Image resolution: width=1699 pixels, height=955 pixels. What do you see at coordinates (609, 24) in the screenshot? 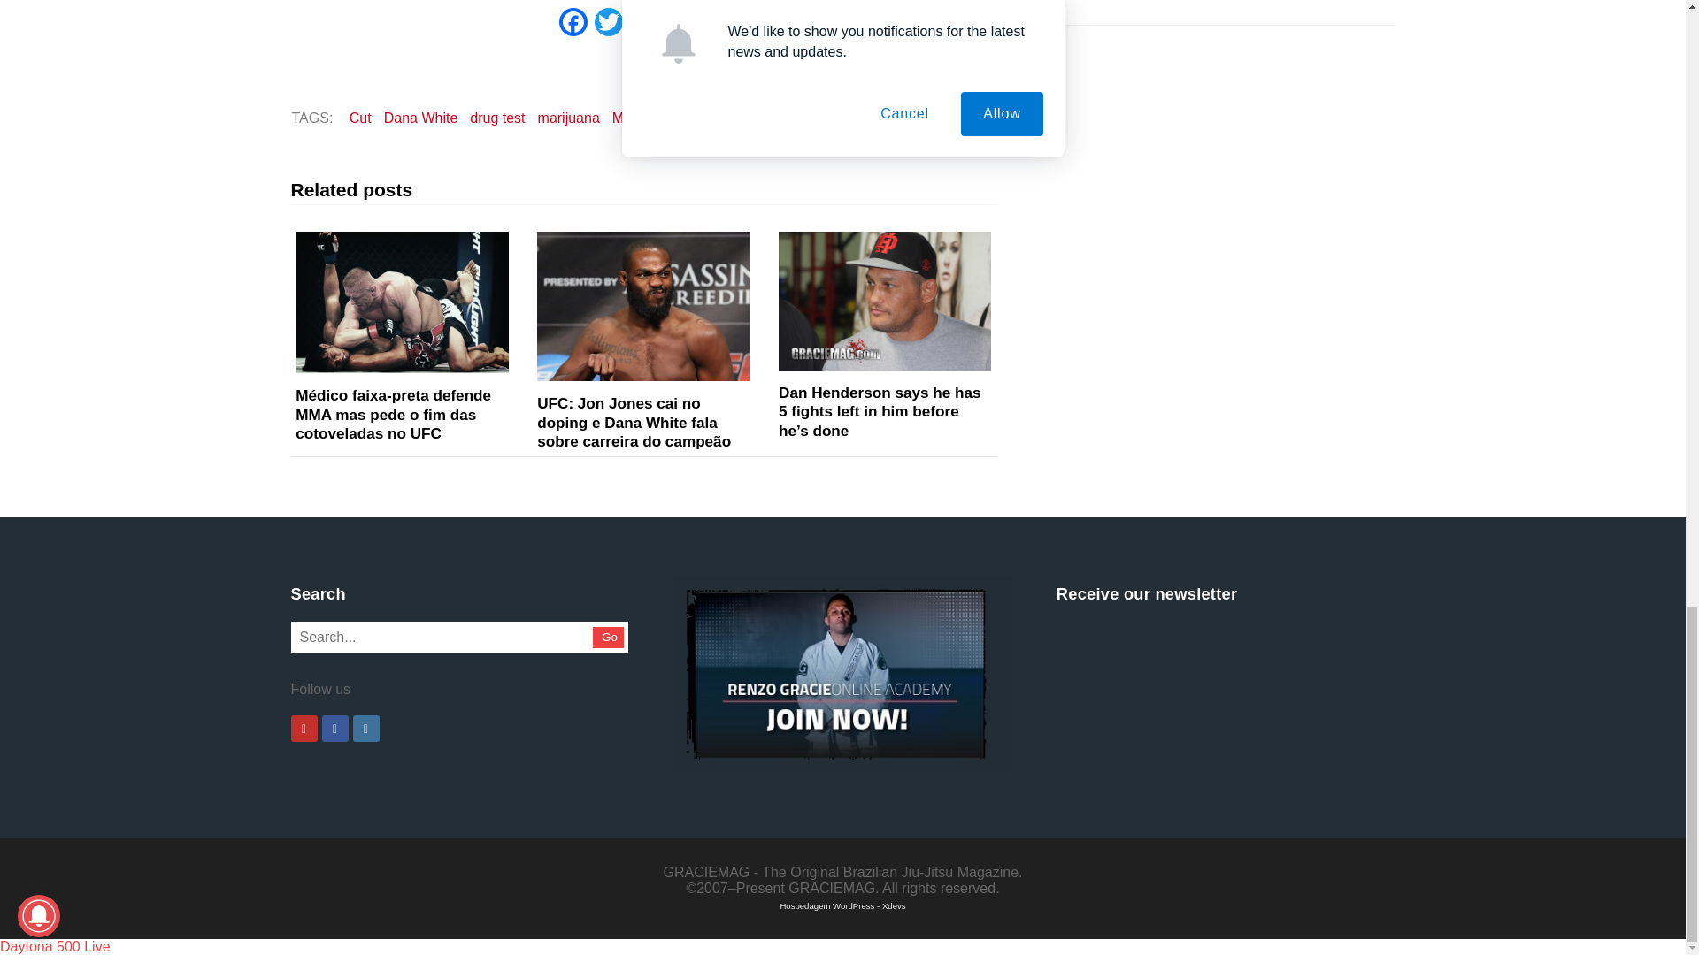
I see `Twitter` at bounding box center [609, 24].